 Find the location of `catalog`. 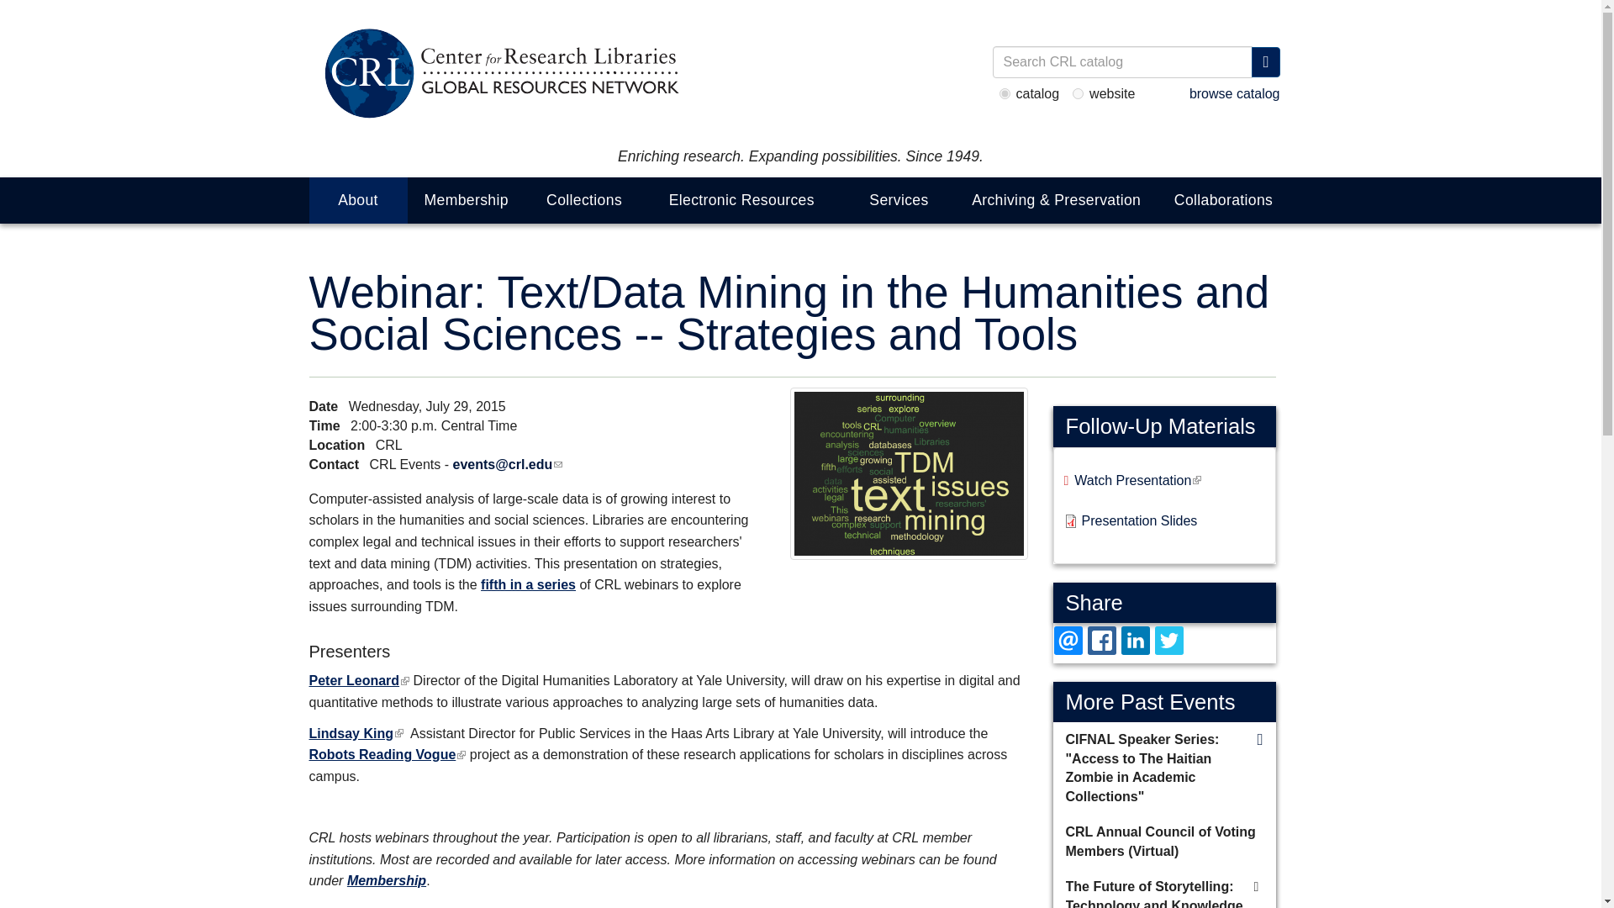

catalog is located at coordinates (1004, 92).